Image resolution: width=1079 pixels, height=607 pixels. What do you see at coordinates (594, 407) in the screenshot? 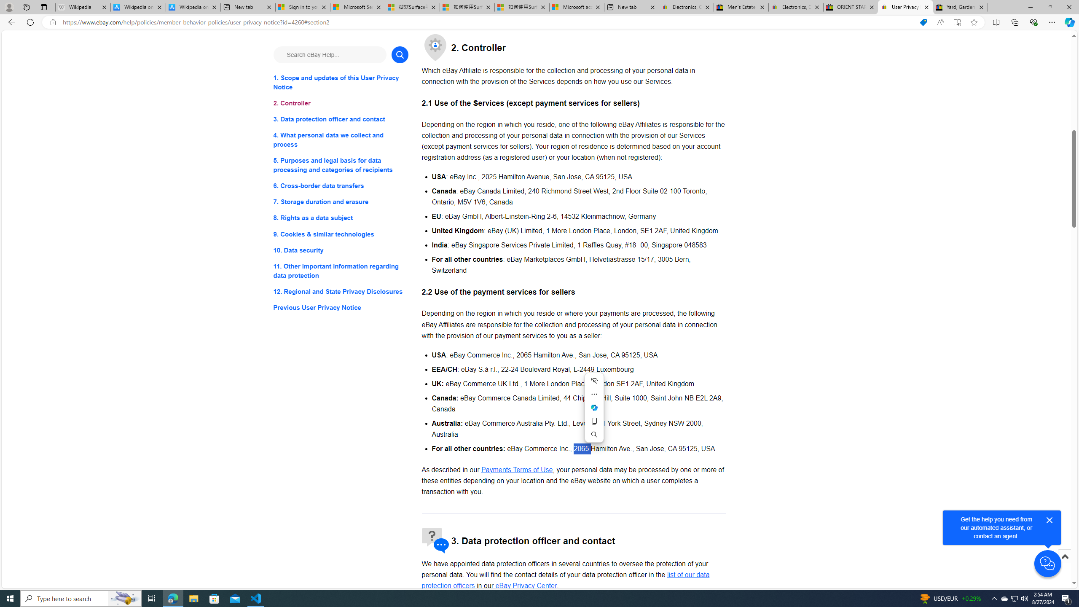
I see `Mini menu on text selection` at bounding box center [594, 407].